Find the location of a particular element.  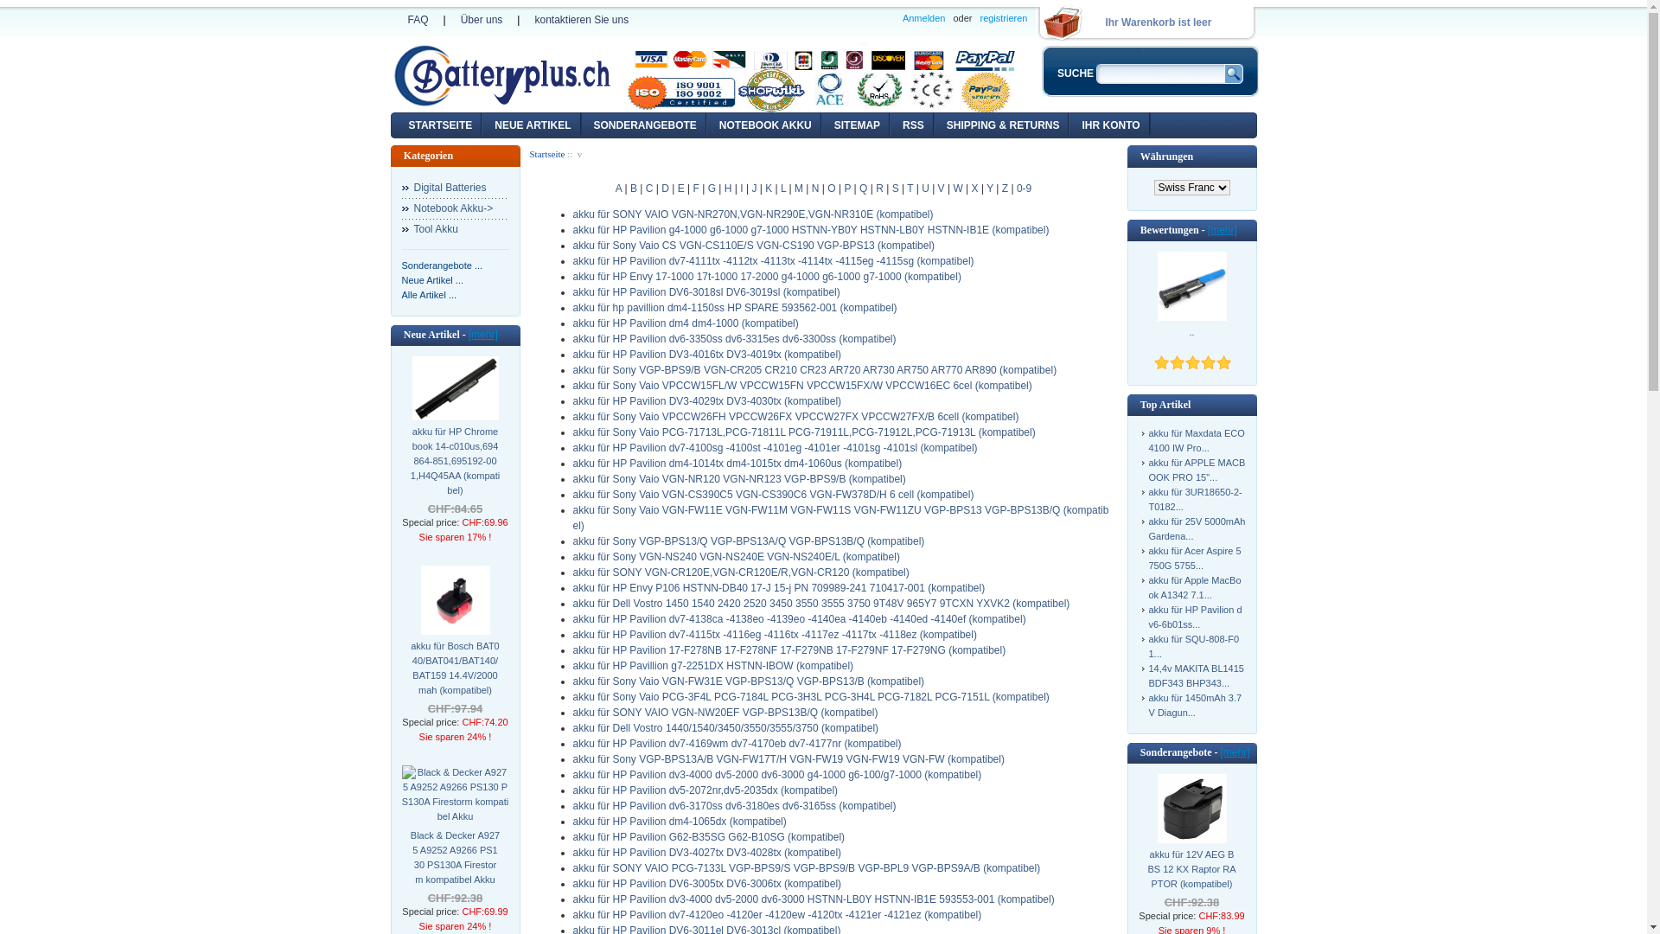

R is located at coordinates (880, 189).